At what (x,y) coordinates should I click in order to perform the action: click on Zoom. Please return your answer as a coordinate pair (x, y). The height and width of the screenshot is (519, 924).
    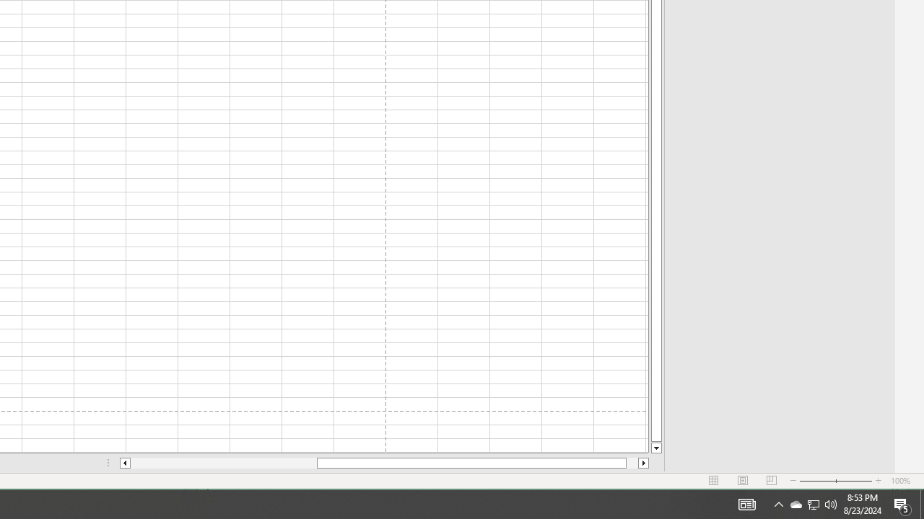
    Looking at the image, I should click on (836, 481).